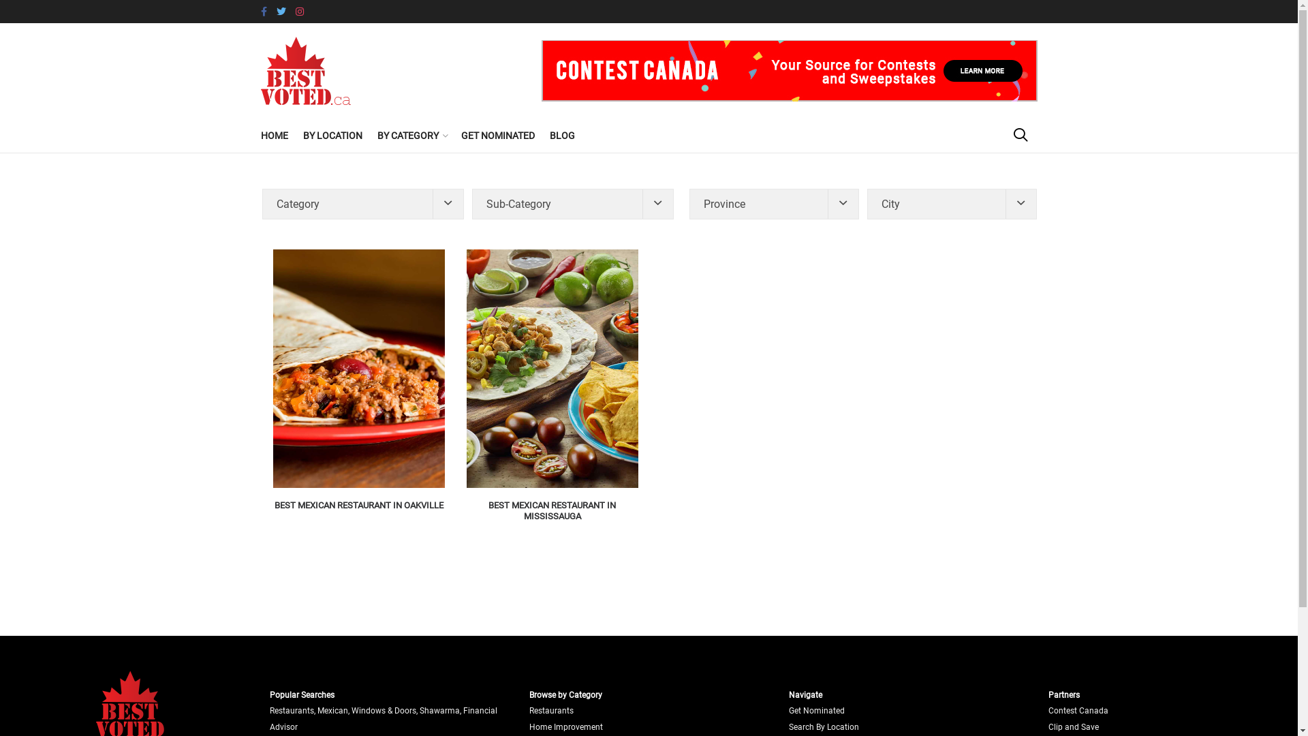  What do you see at coordinates (358, 506) in the screenshot?
I see `BEST MEXICAN RESTAURANT IN OAKVILLE` at bounding box center [358, 506].